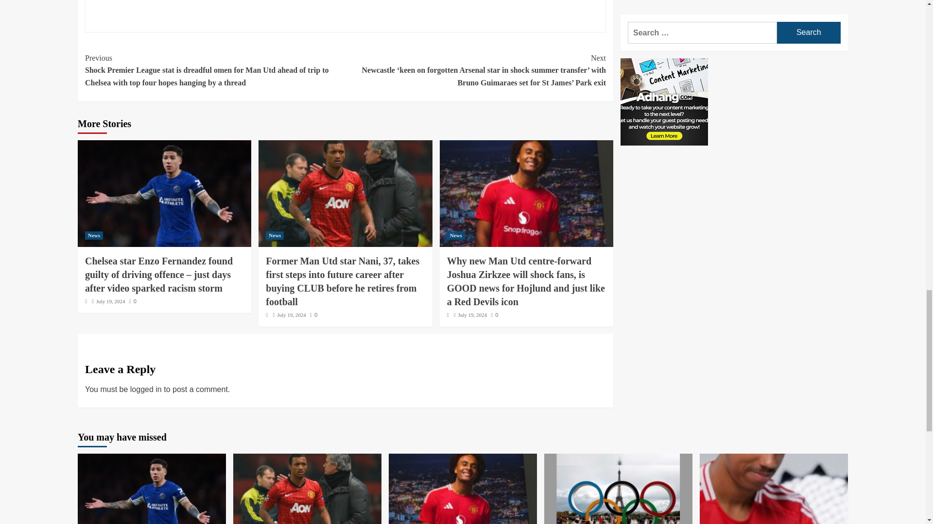 The width and height of the screenshot is (933, 524). What do you see at coordinates (93, 235) in the screenshot?
I see `News` at bounding box center [93, 235].